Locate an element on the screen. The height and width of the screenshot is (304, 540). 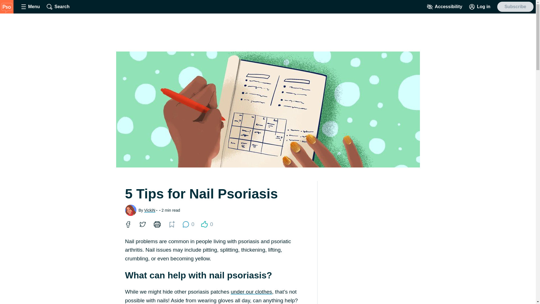
print page is located at coordinates (157, 224).